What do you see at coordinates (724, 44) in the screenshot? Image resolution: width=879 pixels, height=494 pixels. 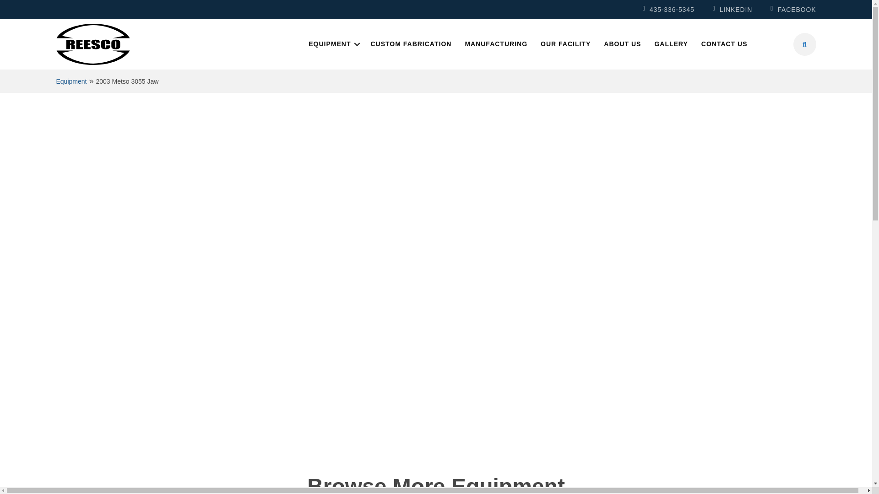 I see `CONTACT US` at bounding box center [724, 44].